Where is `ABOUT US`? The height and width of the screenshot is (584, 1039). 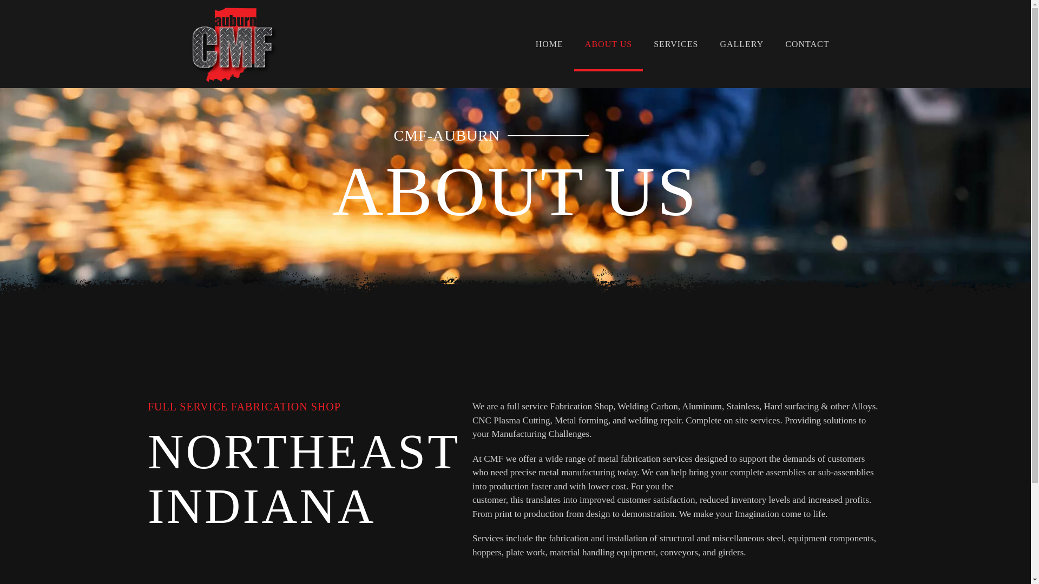 ABOUT US is located at coordinates (608, 44).